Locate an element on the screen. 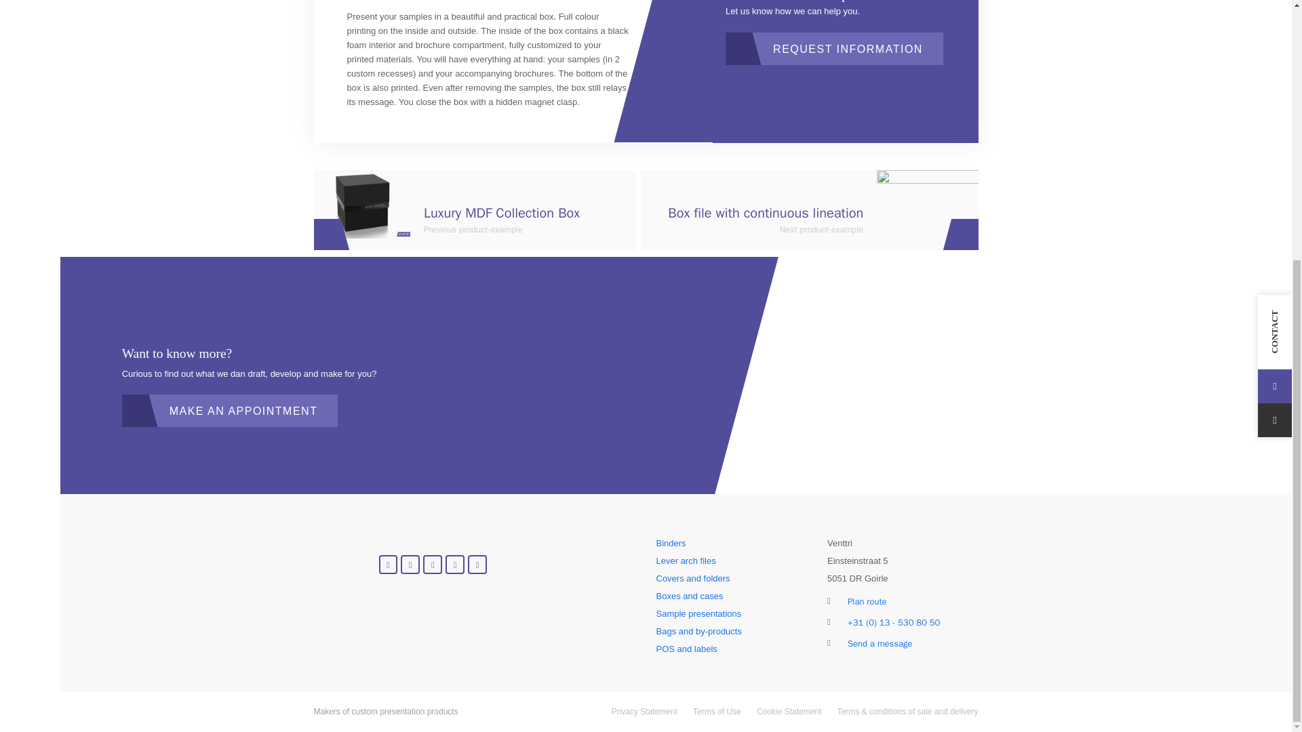  Instagram is located at coordinates (454, 564).